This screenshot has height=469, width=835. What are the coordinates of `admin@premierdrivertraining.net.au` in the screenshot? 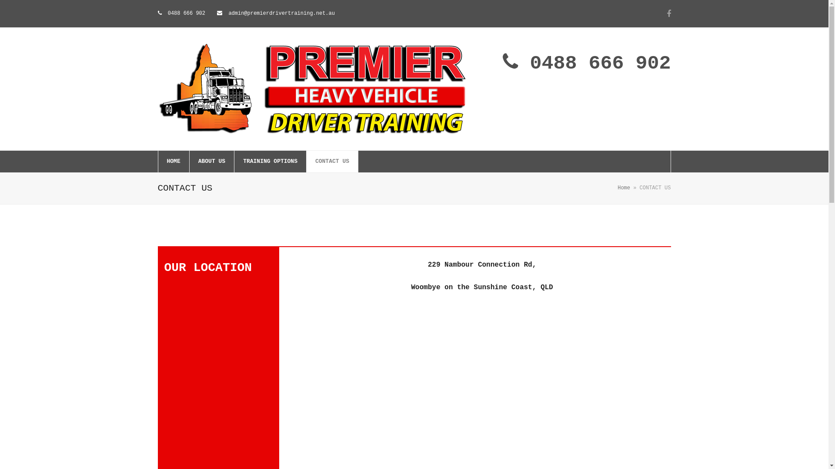 It's located at (276, 13).